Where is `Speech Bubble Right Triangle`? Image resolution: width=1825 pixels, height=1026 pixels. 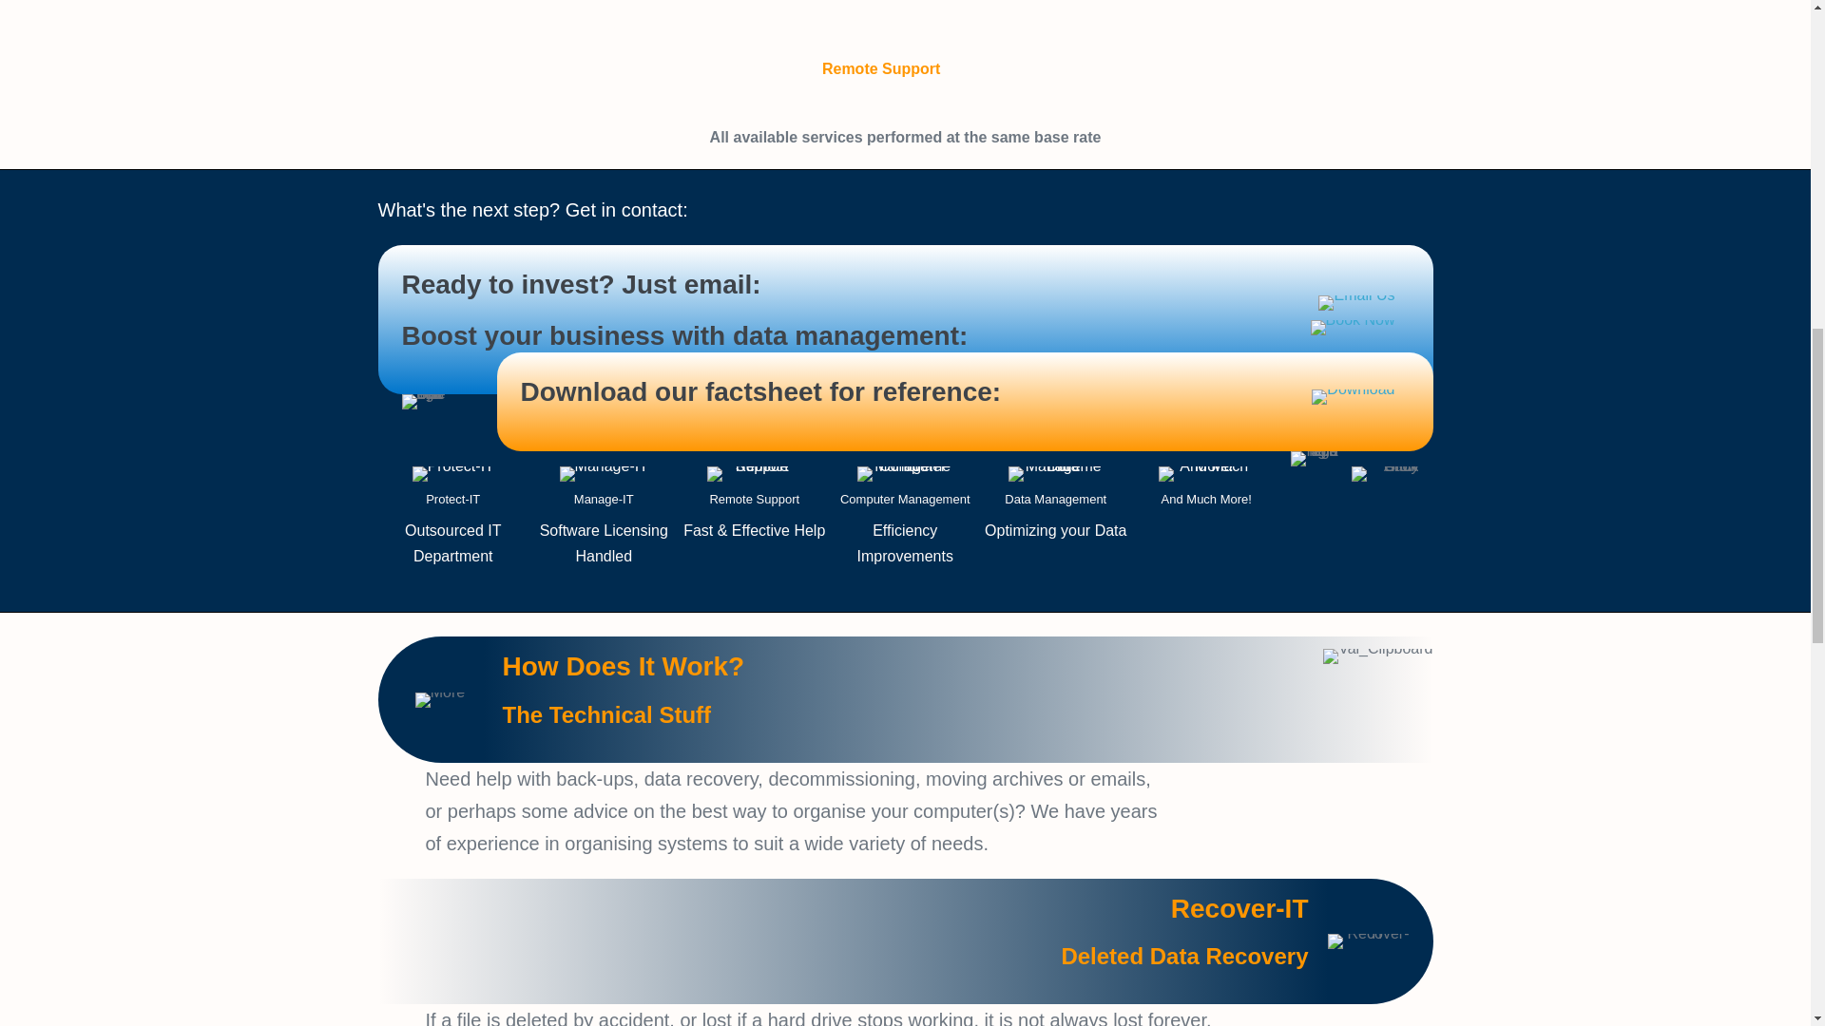 Speech Bubble Right Triangle is located at coordinates (1314, 459).